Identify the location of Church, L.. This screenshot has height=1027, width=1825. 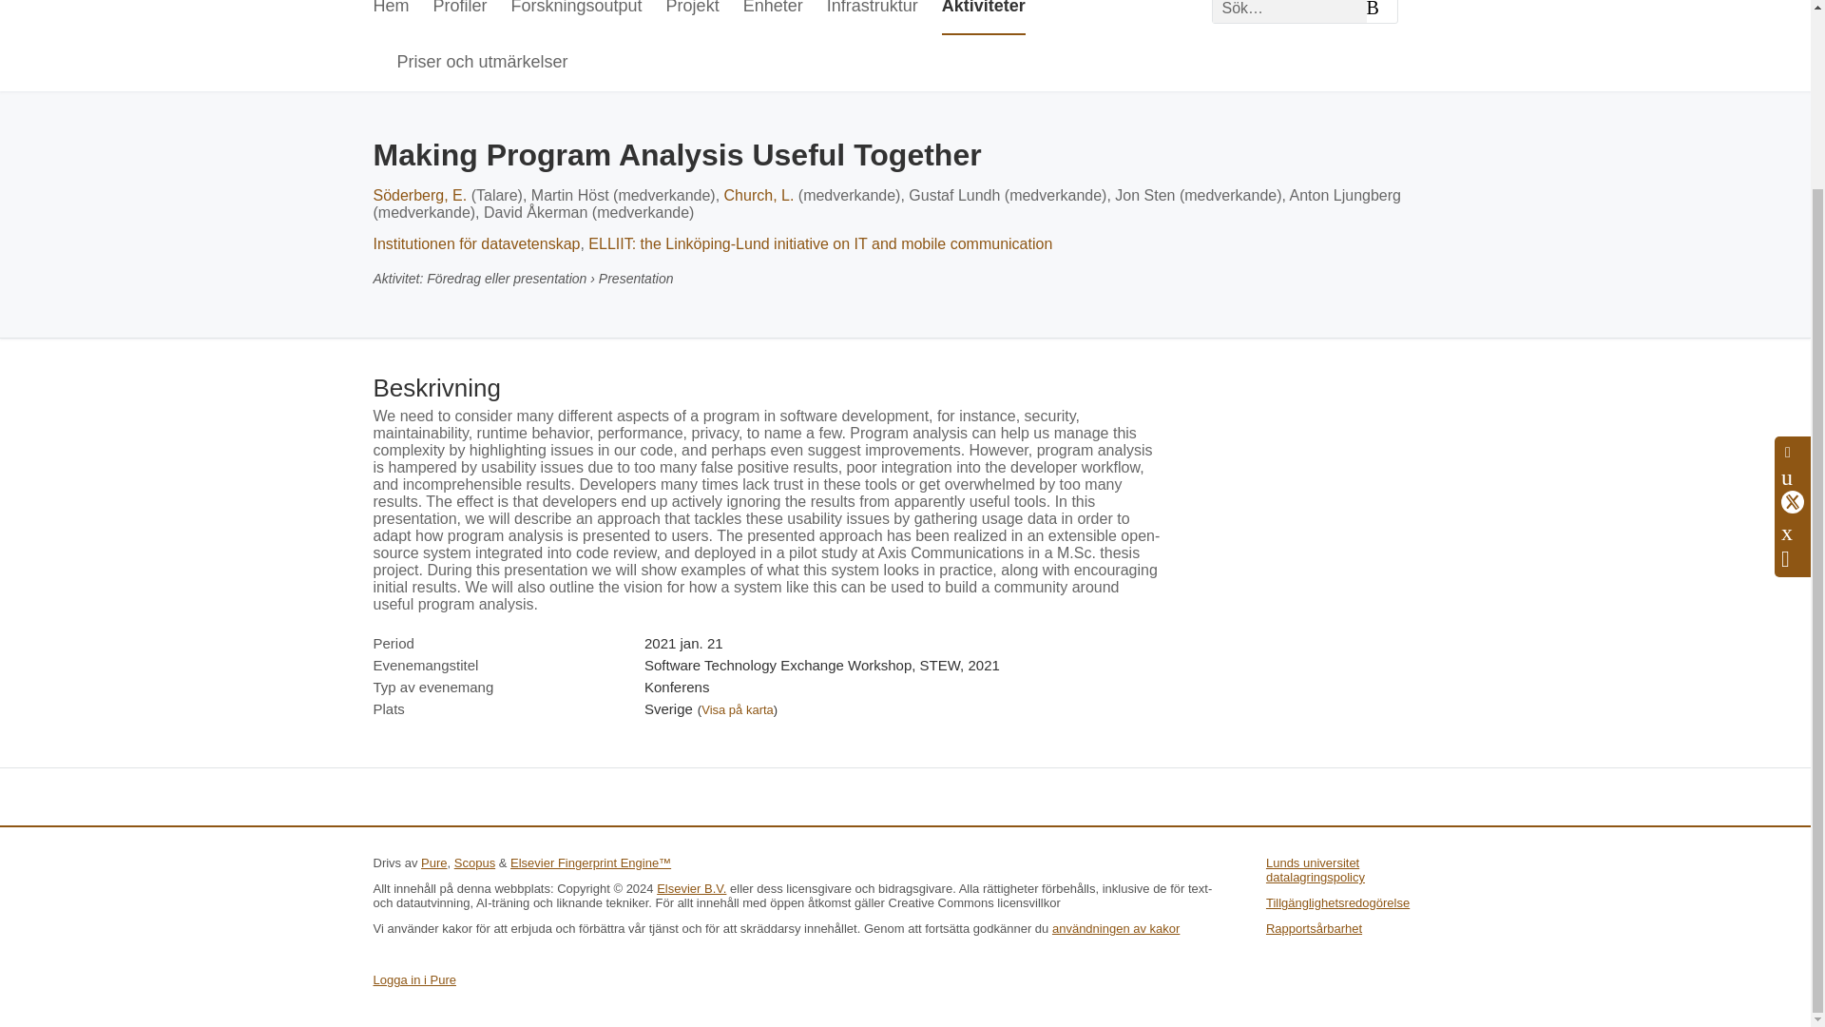
(759, 194).